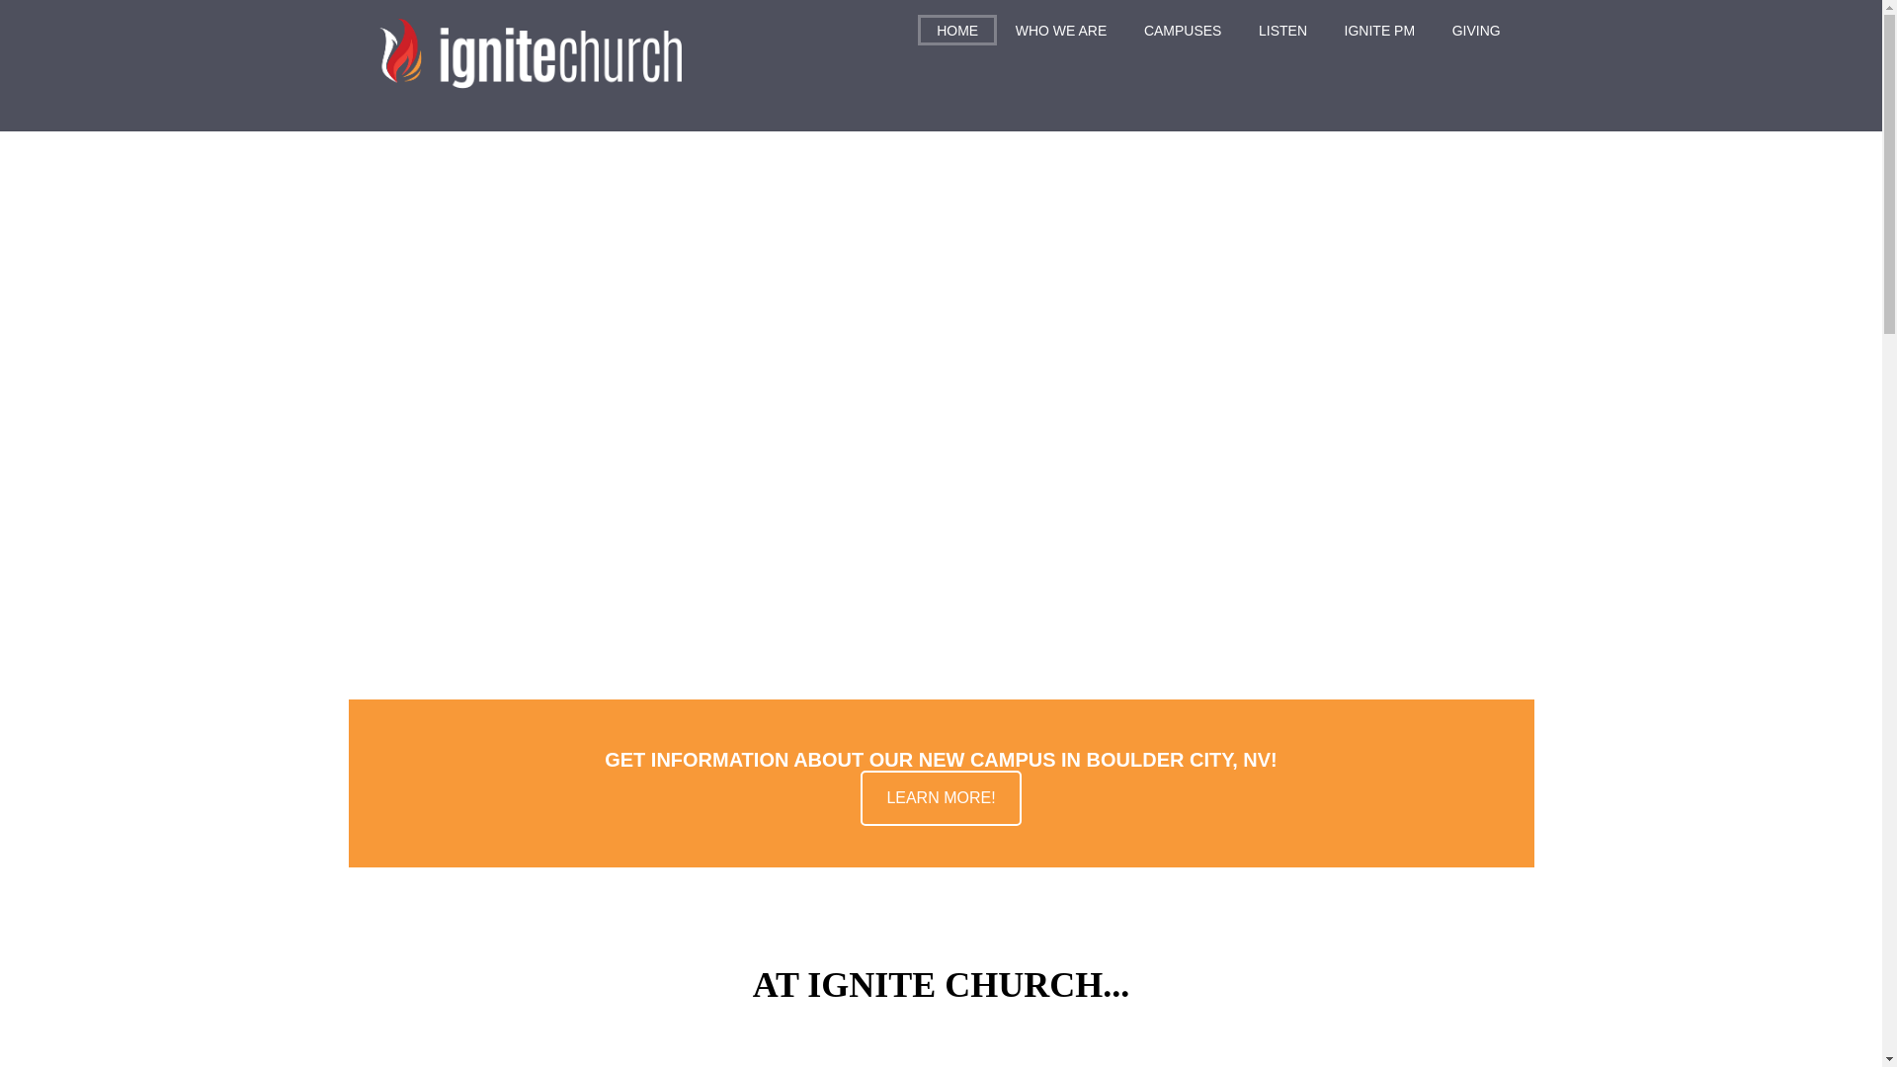 The width and height of the screenshot is (1897, 1067). Describe the element at coordinates (957, 30) in the screenshot. I see `HOME` at that location.